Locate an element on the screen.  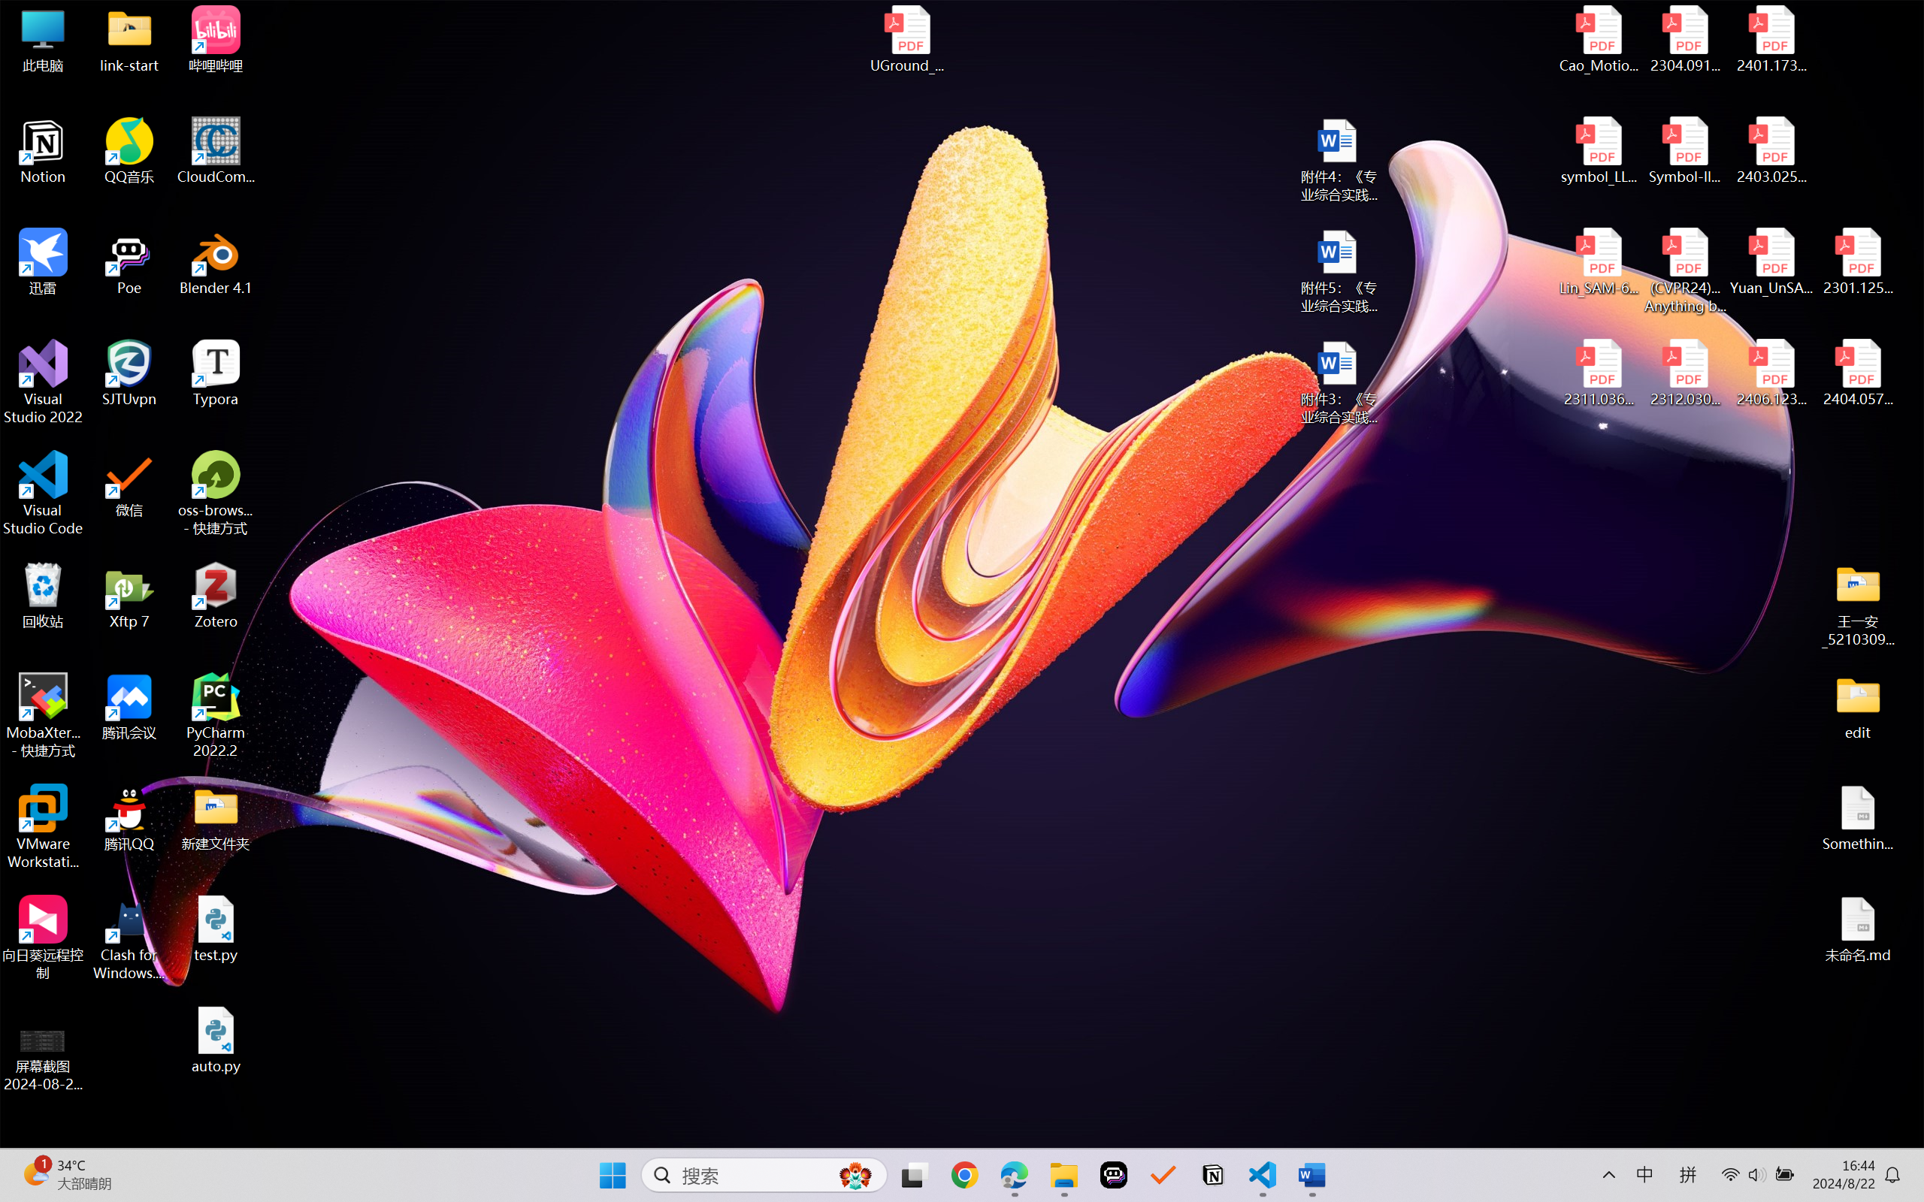
Blender 4.1 is located at coordinates (216, 261).